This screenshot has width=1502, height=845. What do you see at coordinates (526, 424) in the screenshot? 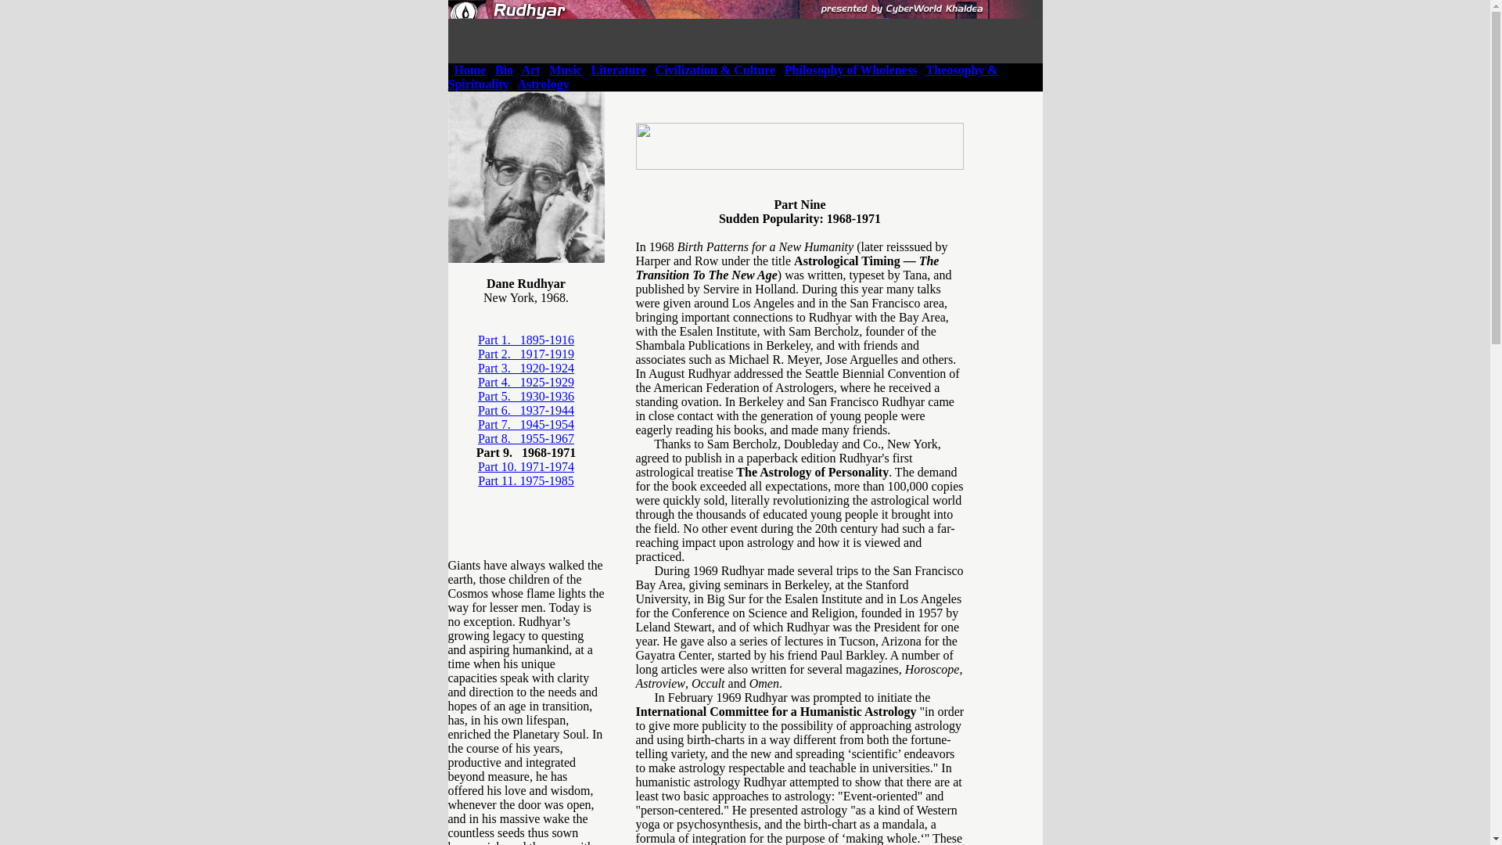
I see `Part 7.   1945-1954` at bounding box center [526, 424].